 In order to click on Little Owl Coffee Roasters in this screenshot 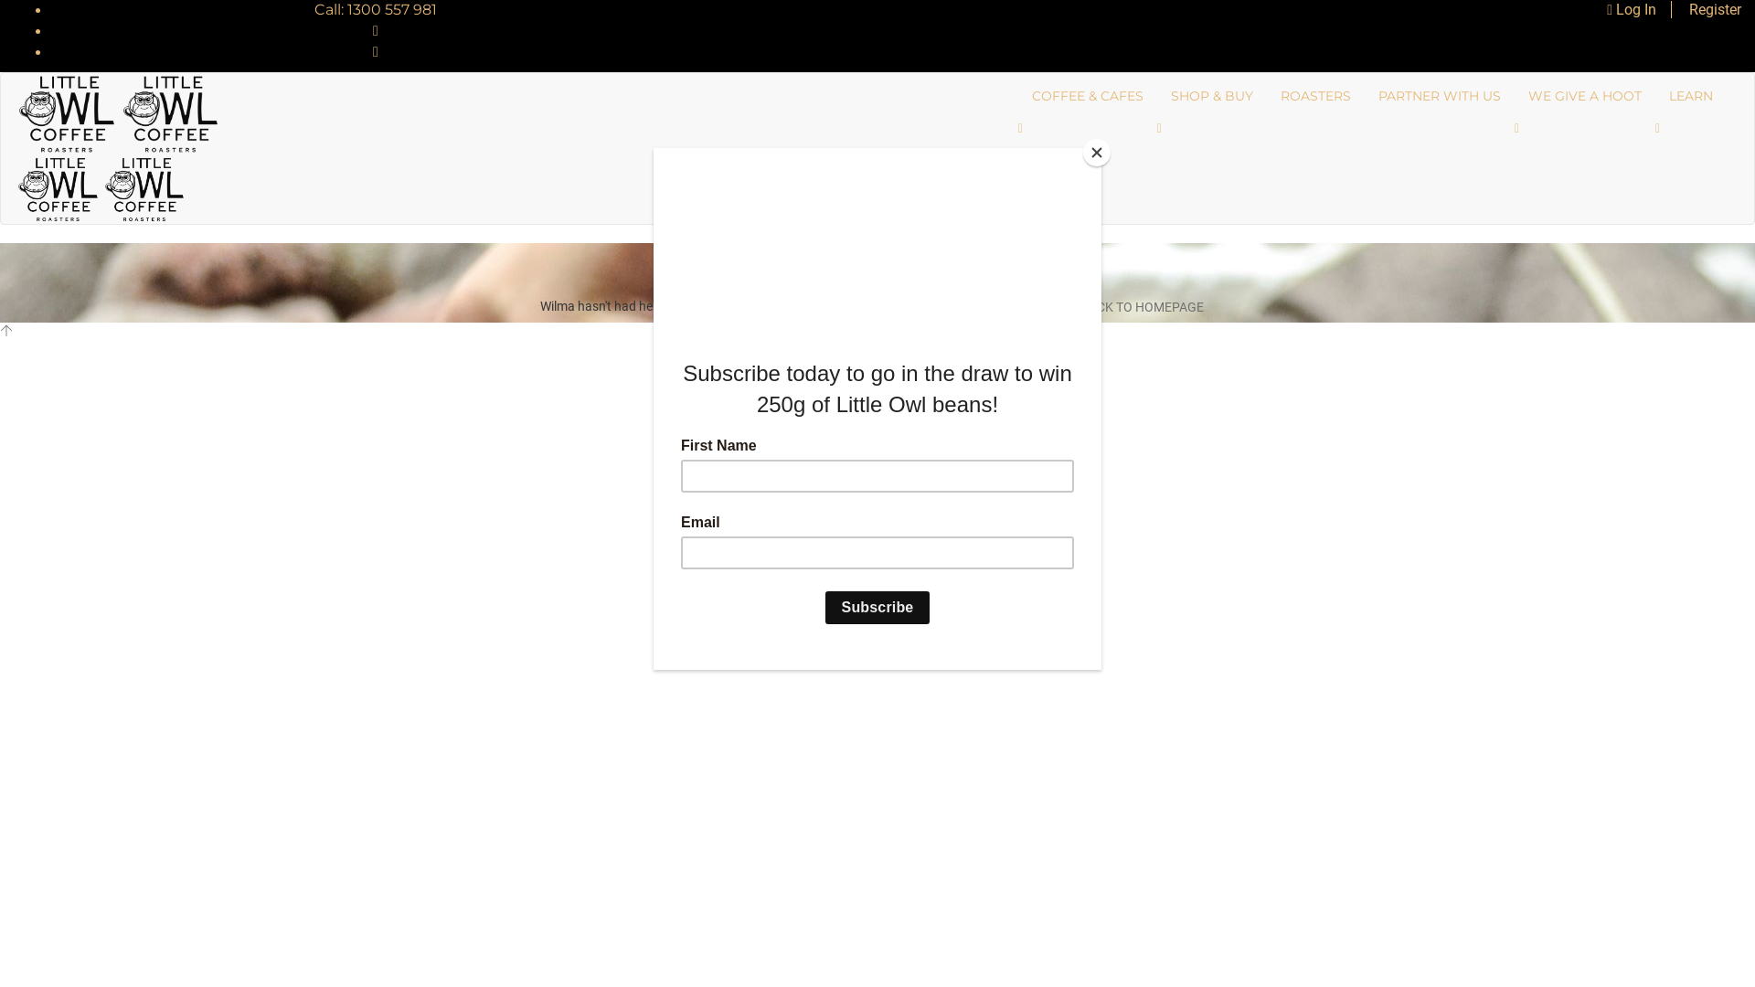, I will do `click(119, 112)`.